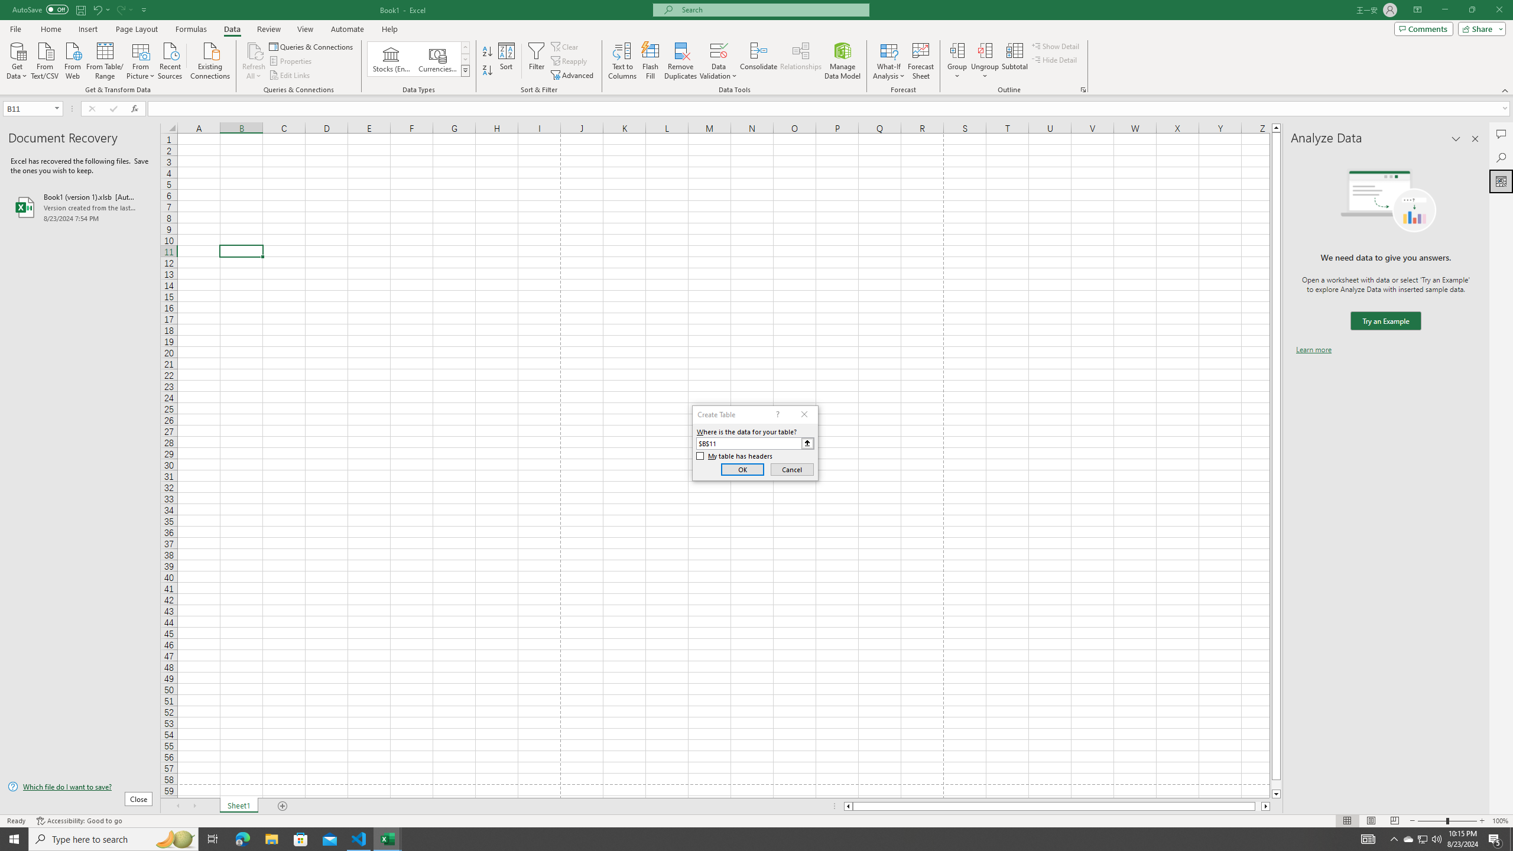 The image size is (1513, 851). Describe the element at coordinates (756, 47) in the screenshot. I see `Class: MsoCommandBar` at that location.